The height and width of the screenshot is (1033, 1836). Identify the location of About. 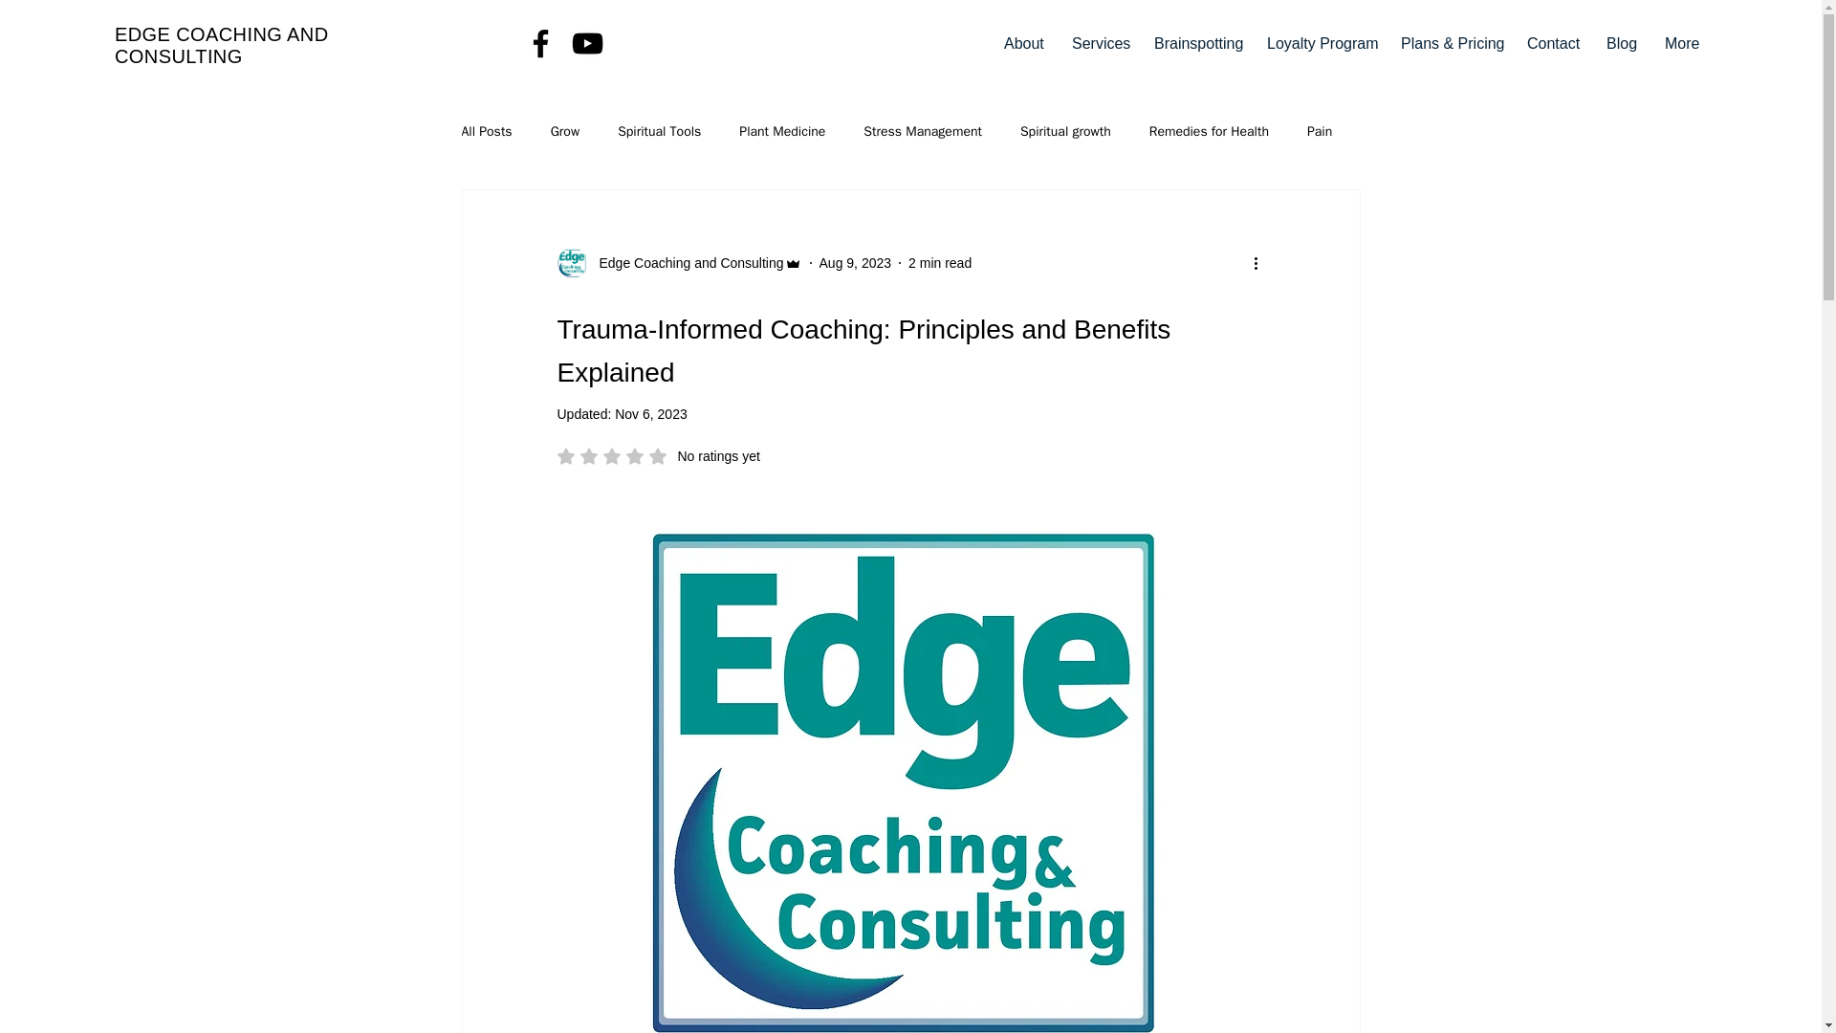
(939, 261).